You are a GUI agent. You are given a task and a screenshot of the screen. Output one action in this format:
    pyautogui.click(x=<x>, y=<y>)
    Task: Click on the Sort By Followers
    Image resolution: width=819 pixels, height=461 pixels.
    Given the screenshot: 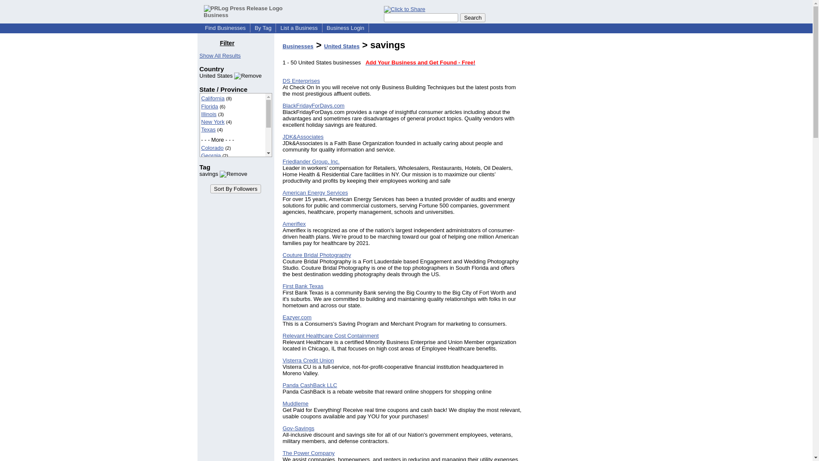 What is the action you would take?
    pyautogui.click(x=235, y=189)
    